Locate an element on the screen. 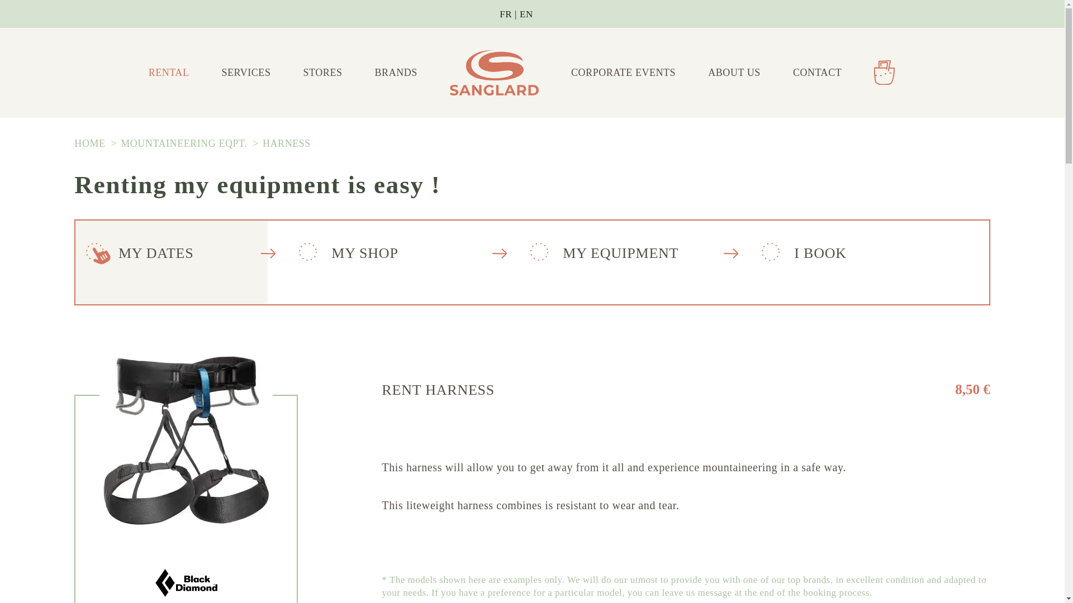  FR is located at coordinates (510, 14).